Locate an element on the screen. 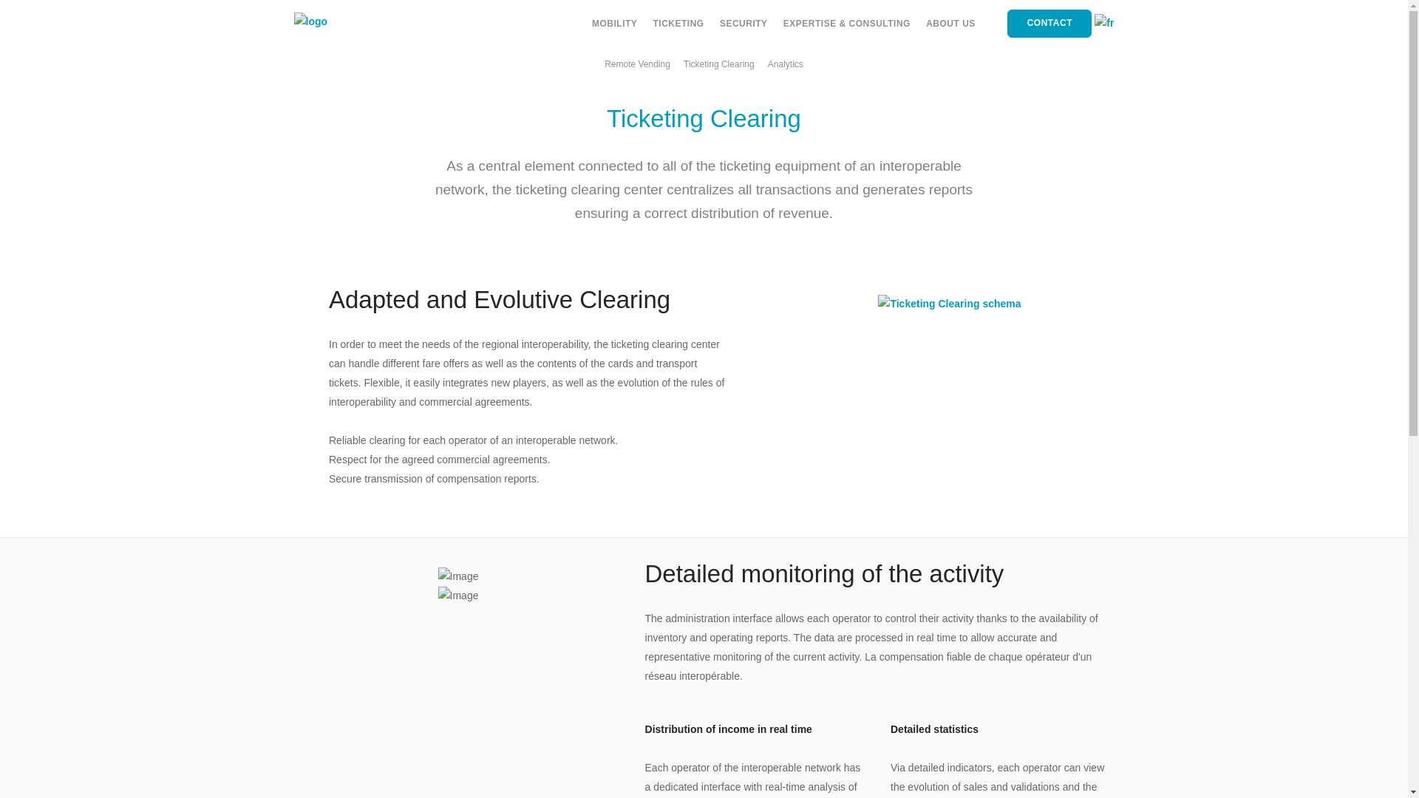  CONTACT is located at coordinates (1049, 23).